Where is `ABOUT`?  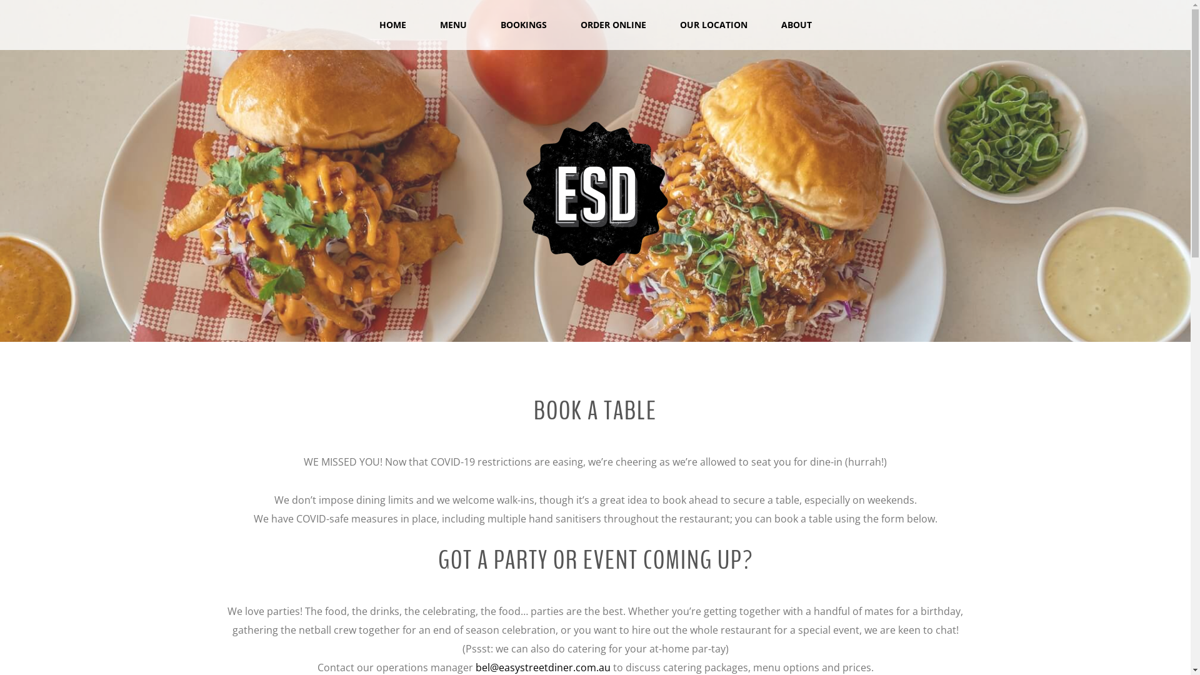
ABOUT is located at coordinates (796, 35).